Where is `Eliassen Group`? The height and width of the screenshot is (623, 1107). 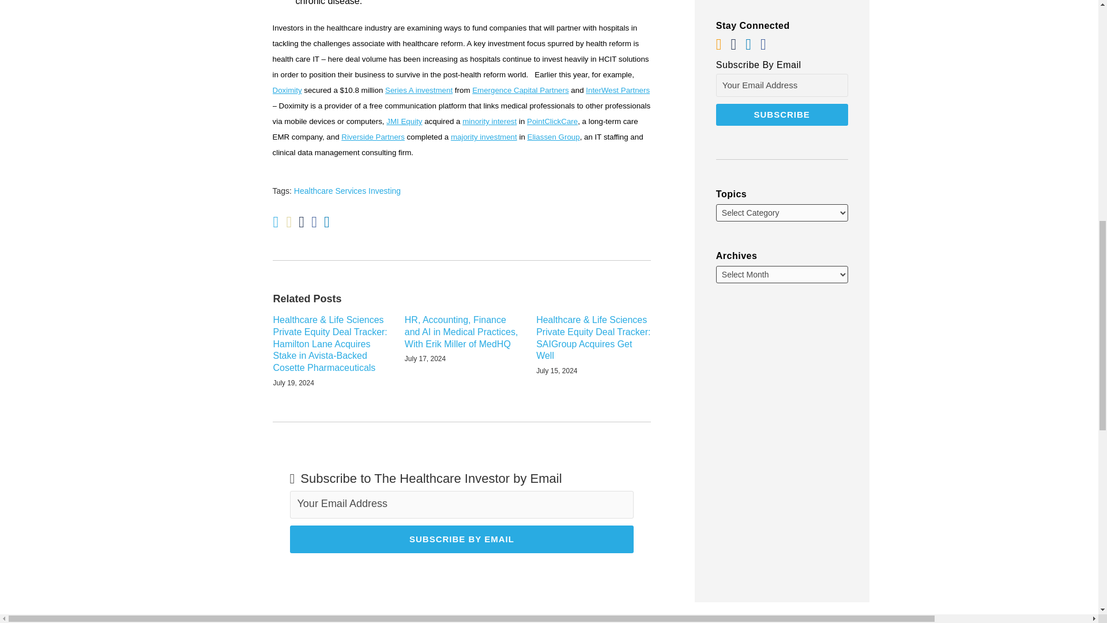 Eliassen Group is located at coordinates (553, 137).